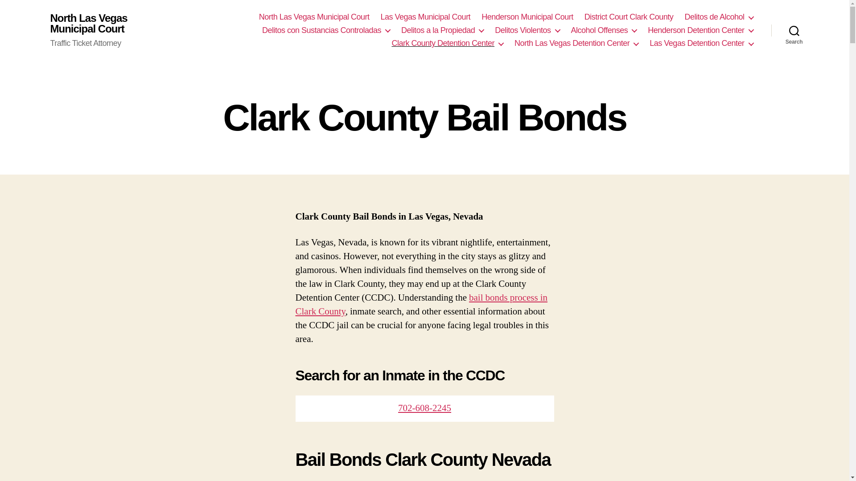  What do you see at coordinates (425, 17) in the screenshot?
I see `Las Vegas Municipal Court` at bounding box center [425, 17].